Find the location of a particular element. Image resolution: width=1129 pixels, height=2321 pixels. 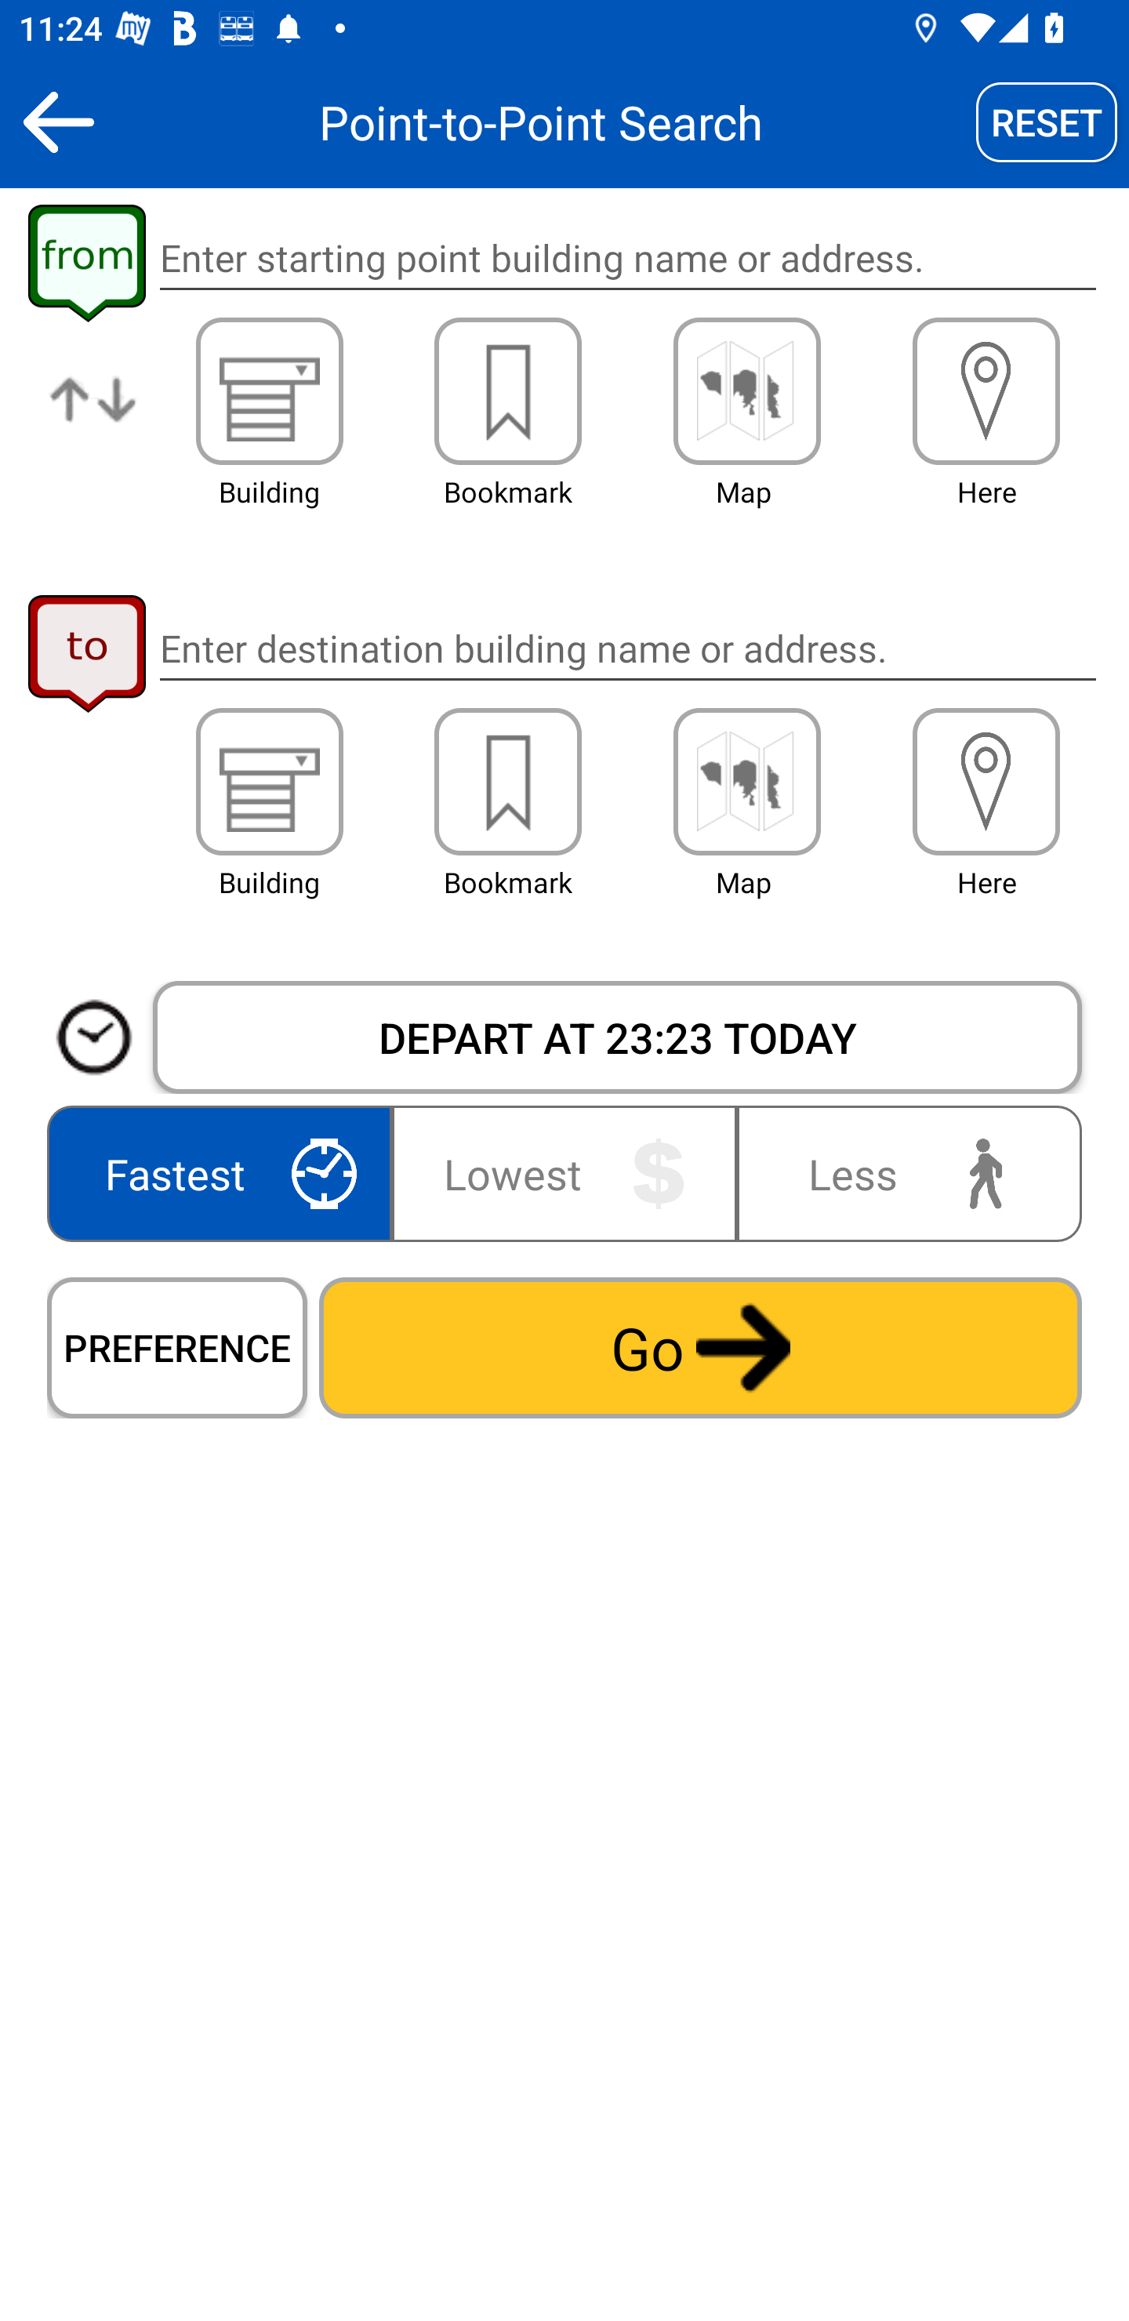

Less is located at coordinates (903, 1173).